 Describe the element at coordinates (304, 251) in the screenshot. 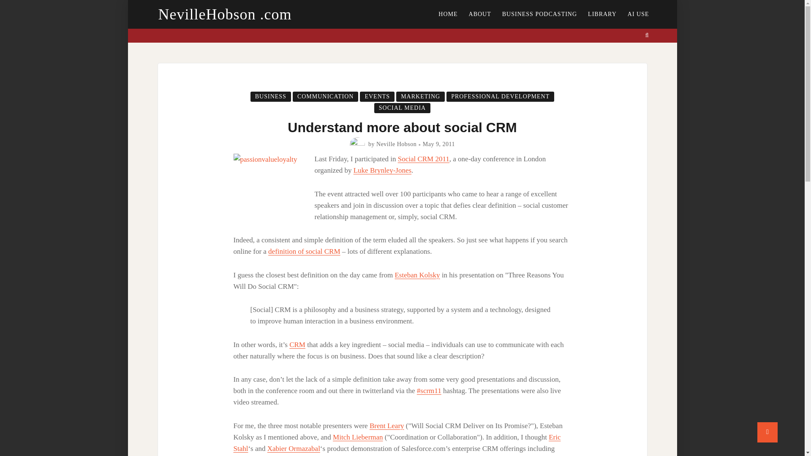

I see `definition of social CRM` at that location.